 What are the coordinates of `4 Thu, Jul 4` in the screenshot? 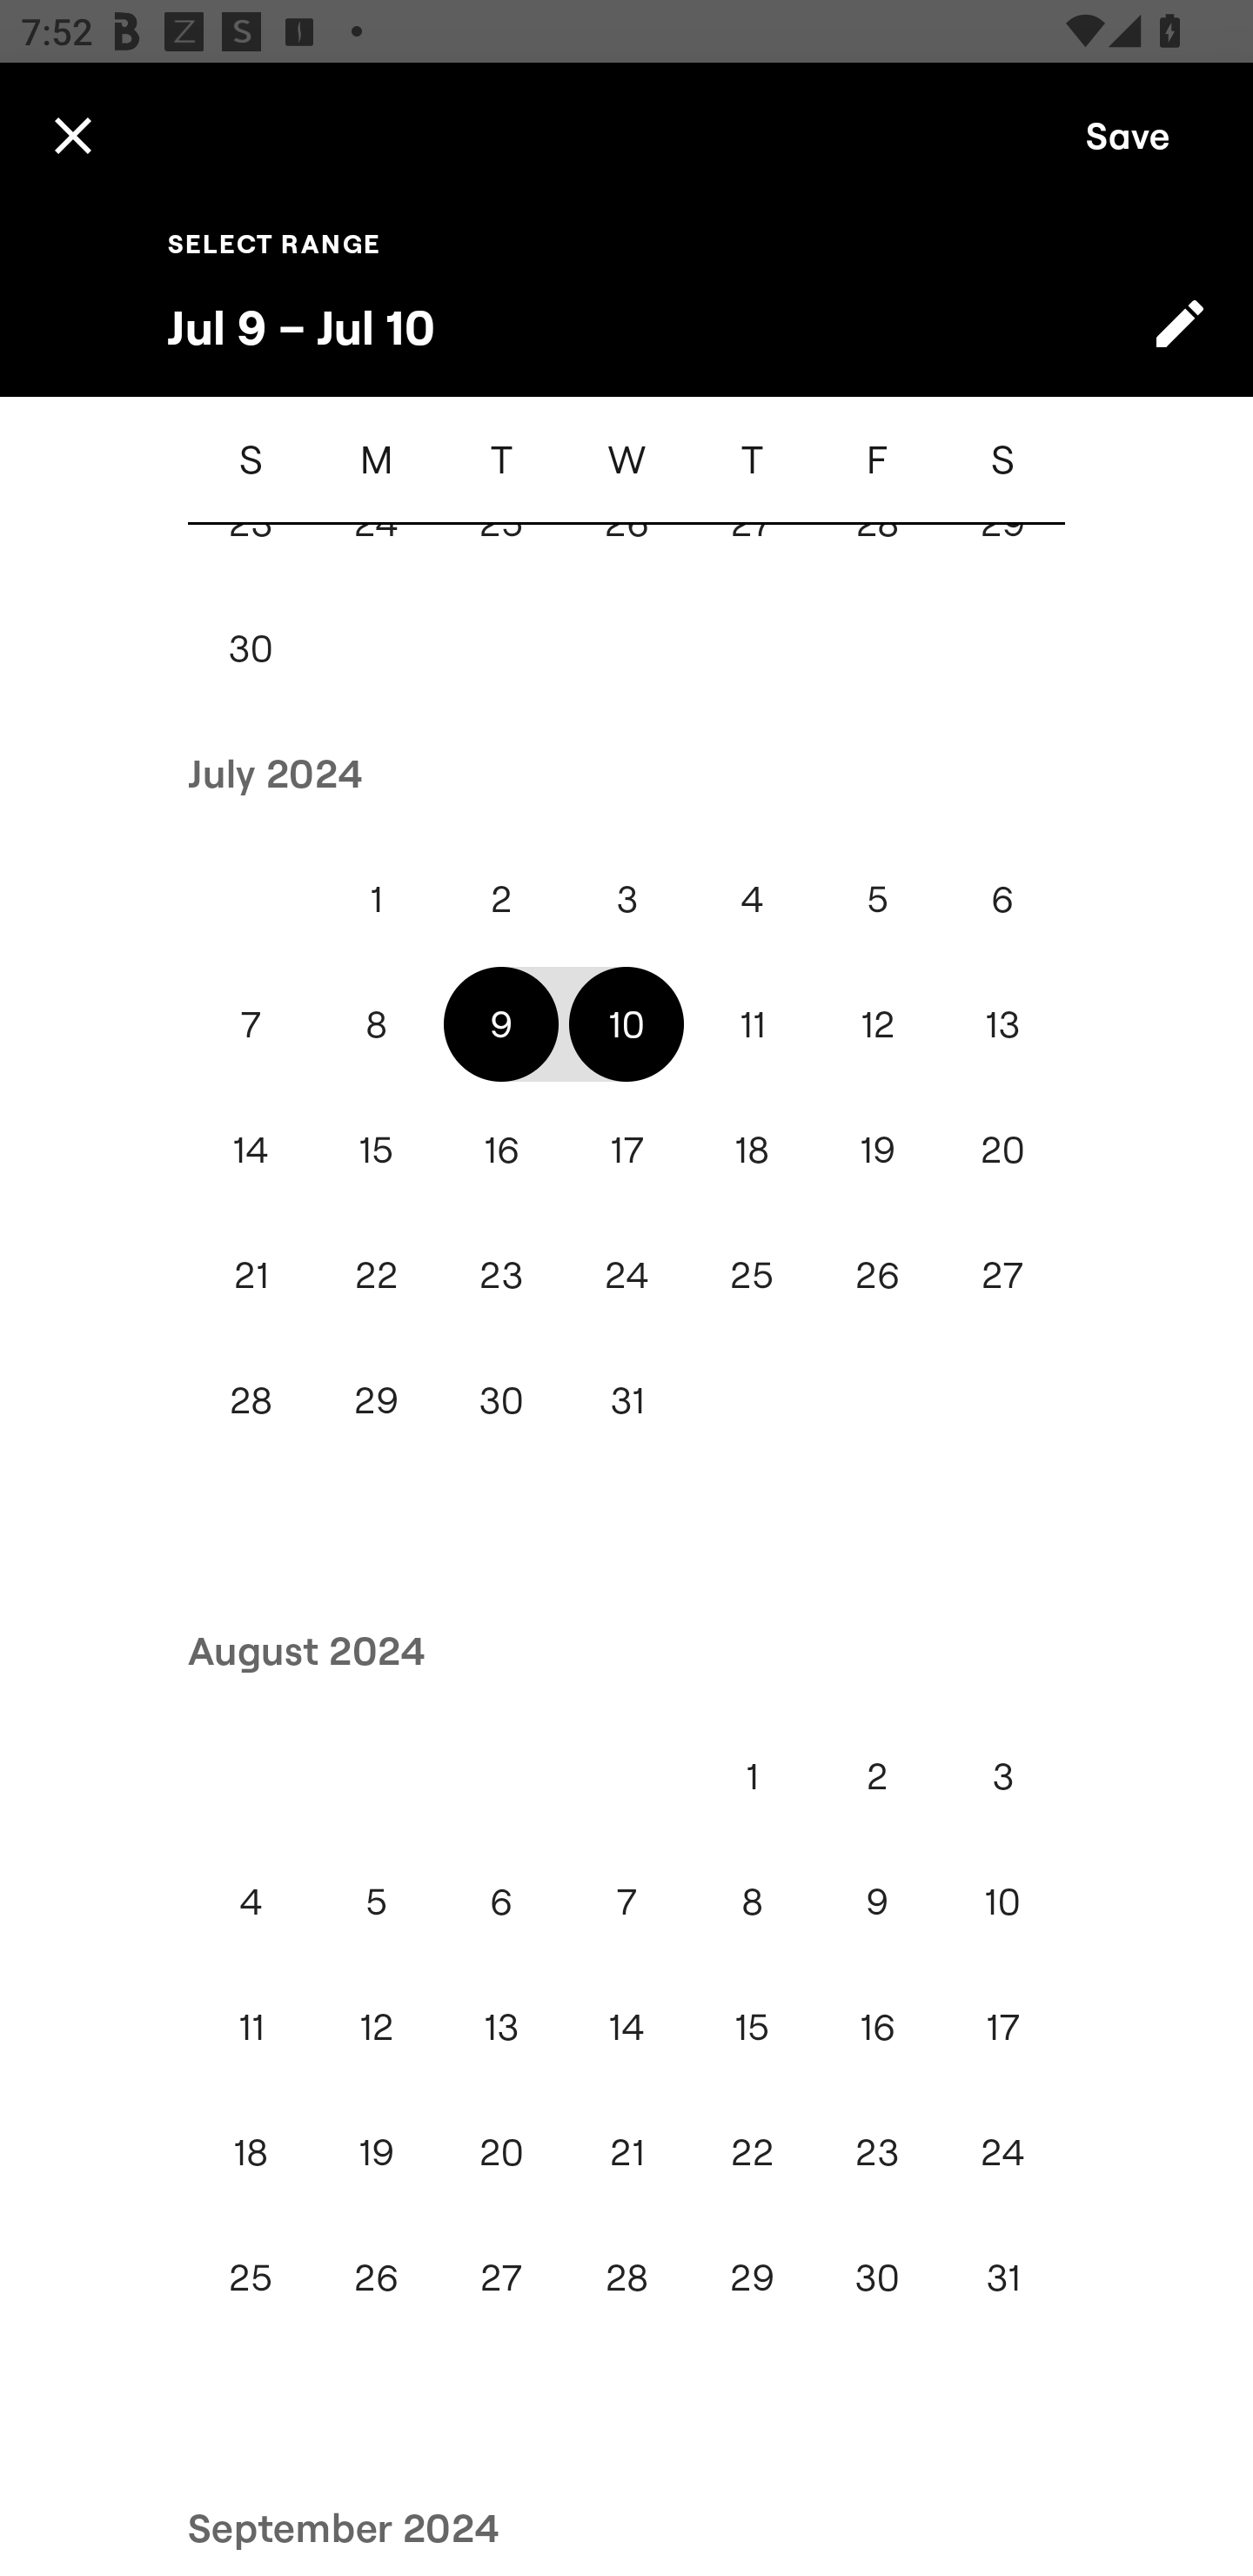 It's located at (752, 899).